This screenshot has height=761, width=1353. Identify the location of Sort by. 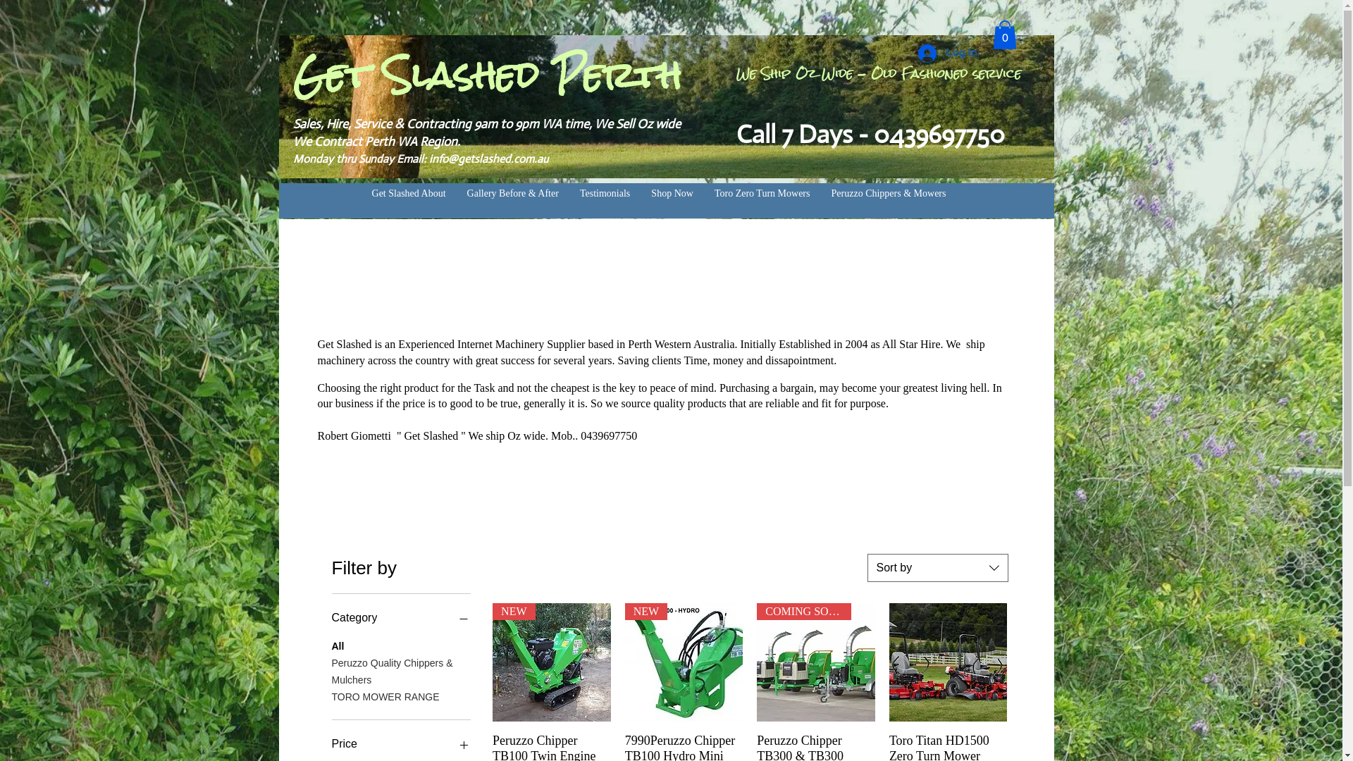
(937, 568).